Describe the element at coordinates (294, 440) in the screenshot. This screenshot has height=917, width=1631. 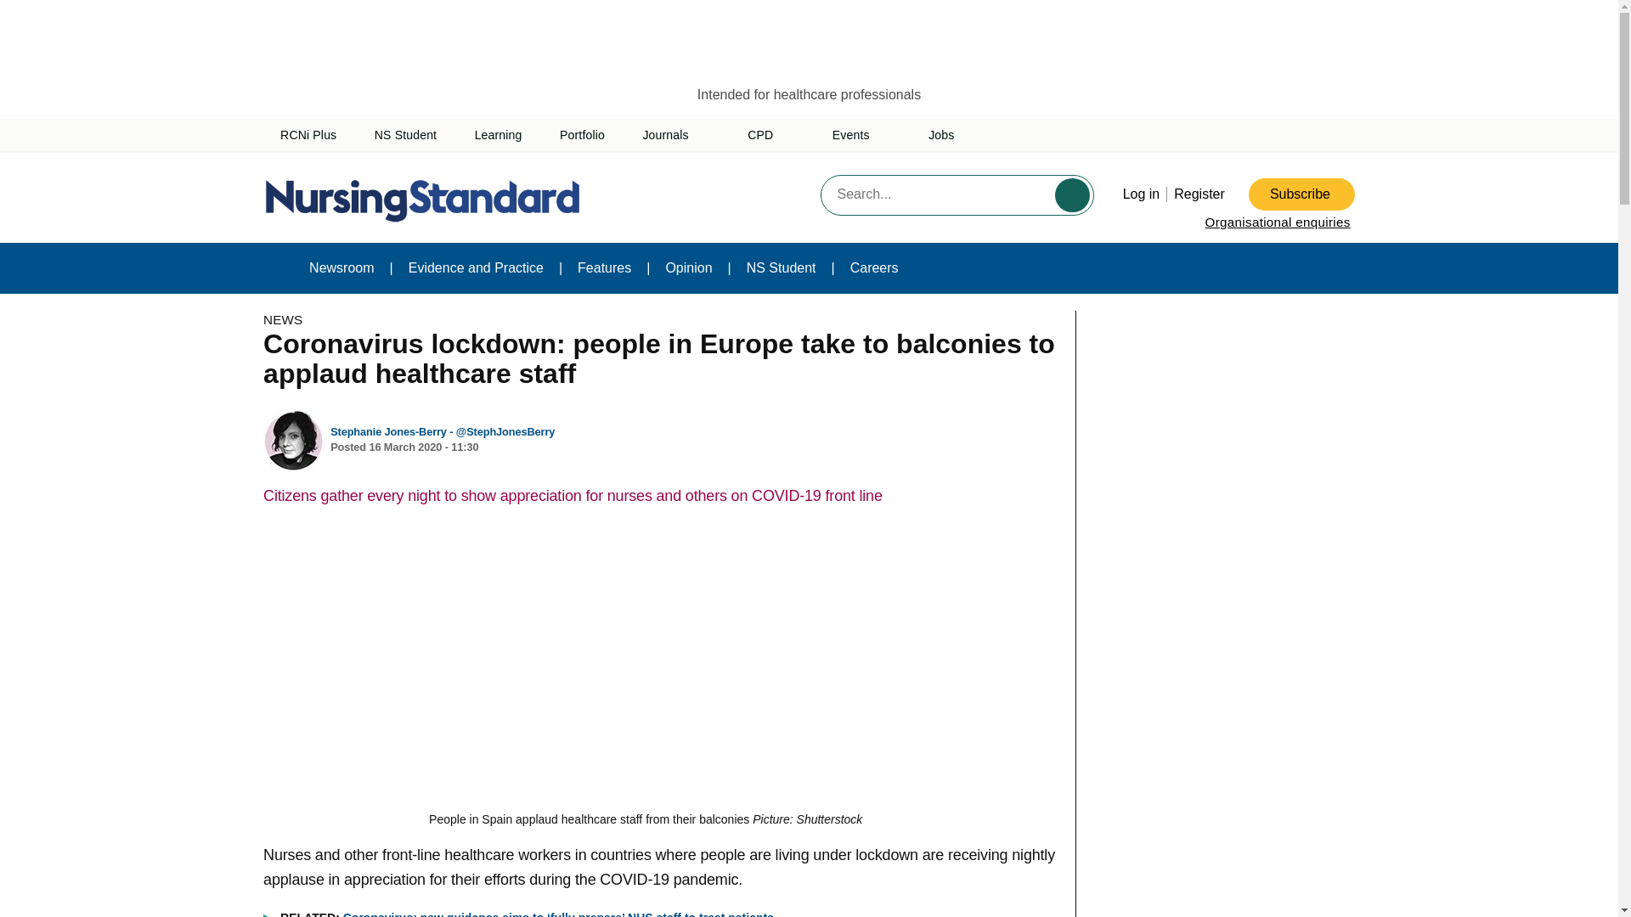
I see `Author image` at that location.